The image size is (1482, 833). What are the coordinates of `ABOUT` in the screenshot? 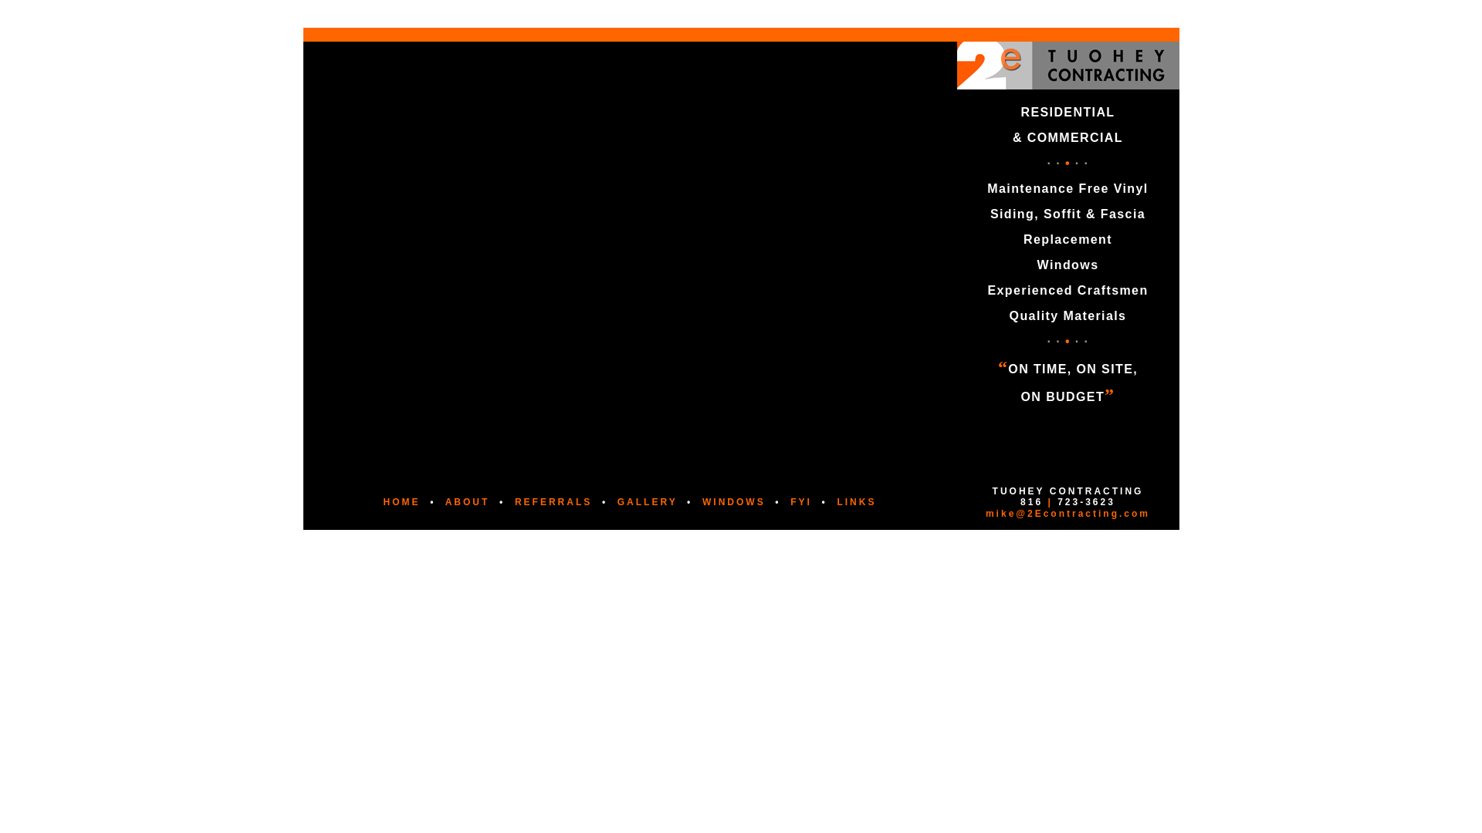 It's located at (468, 502).